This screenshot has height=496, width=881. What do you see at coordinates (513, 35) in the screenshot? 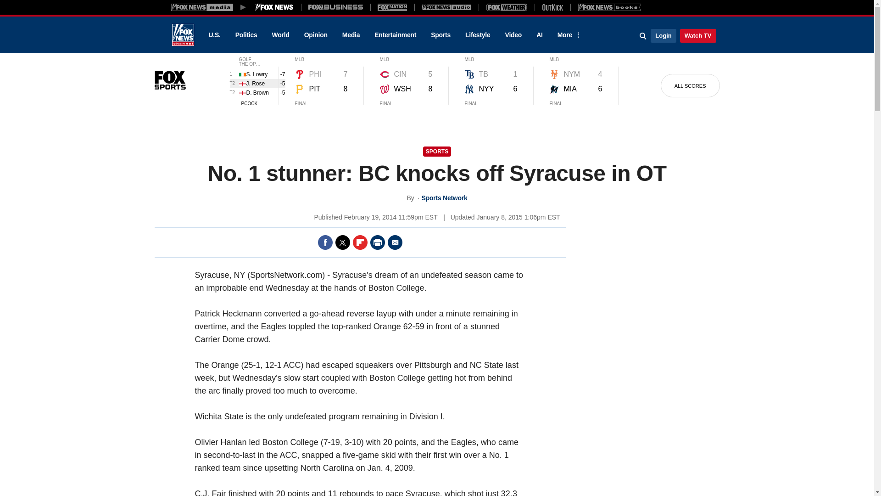
I see `Video` at bounding box center [513, 35].